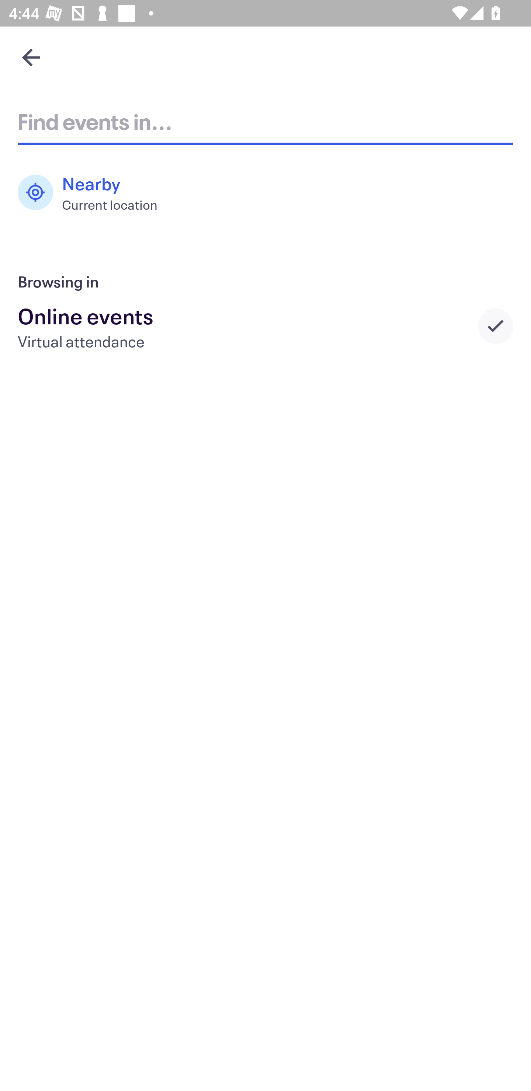  Describe the element at coordinates (31, 57) in the screenshot. I see `Navigate up` at that location.